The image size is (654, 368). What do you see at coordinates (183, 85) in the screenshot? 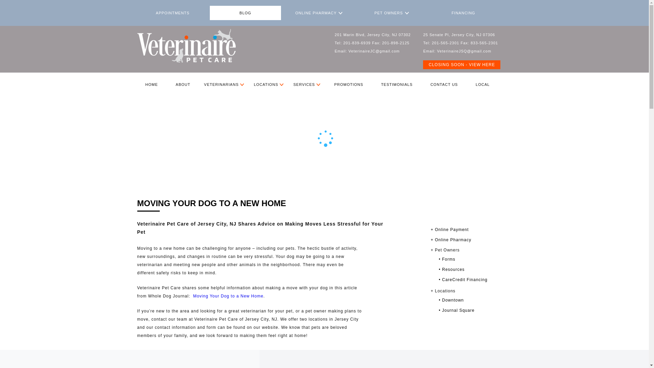
I see `ABOUT` at bounding box center [183, 85].